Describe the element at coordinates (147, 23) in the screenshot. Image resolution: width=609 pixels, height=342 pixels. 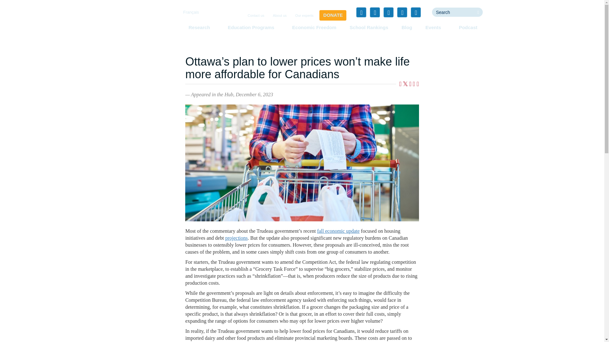
I see `Home` at that location.